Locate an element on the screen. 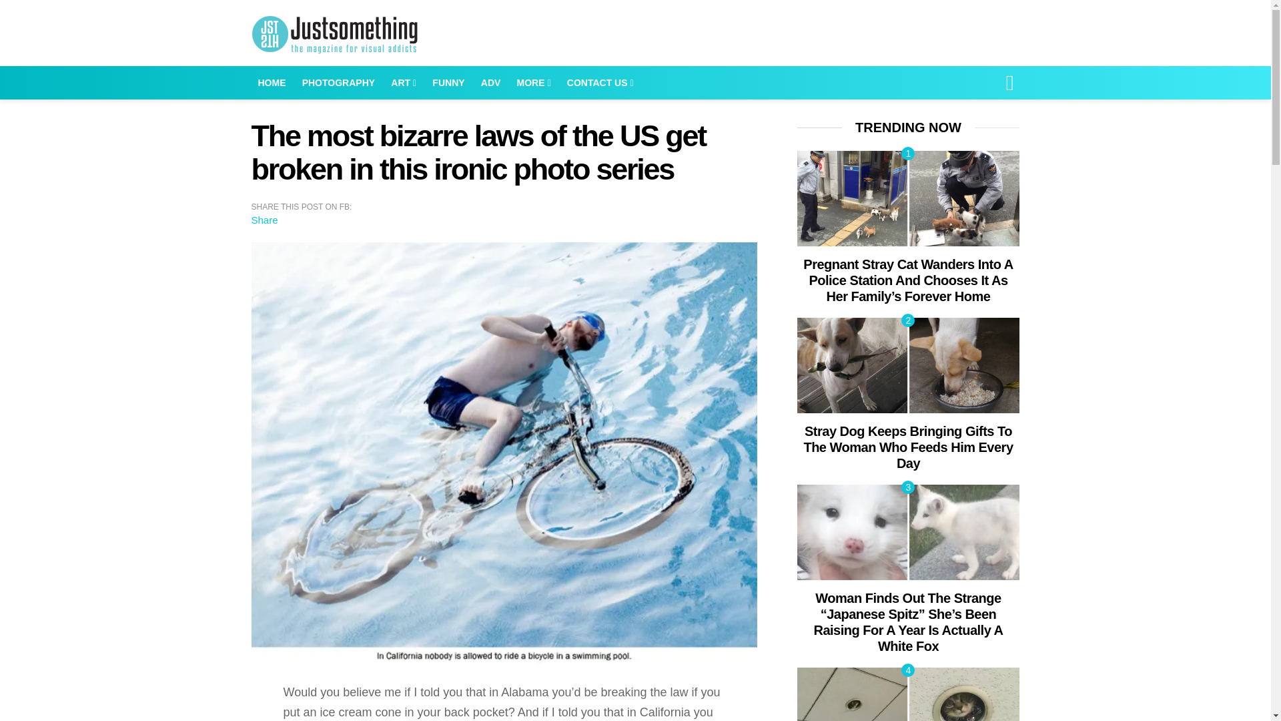 This screenshot has height=721, width=1281. CONTACT US is located at coordinates (600, 83).